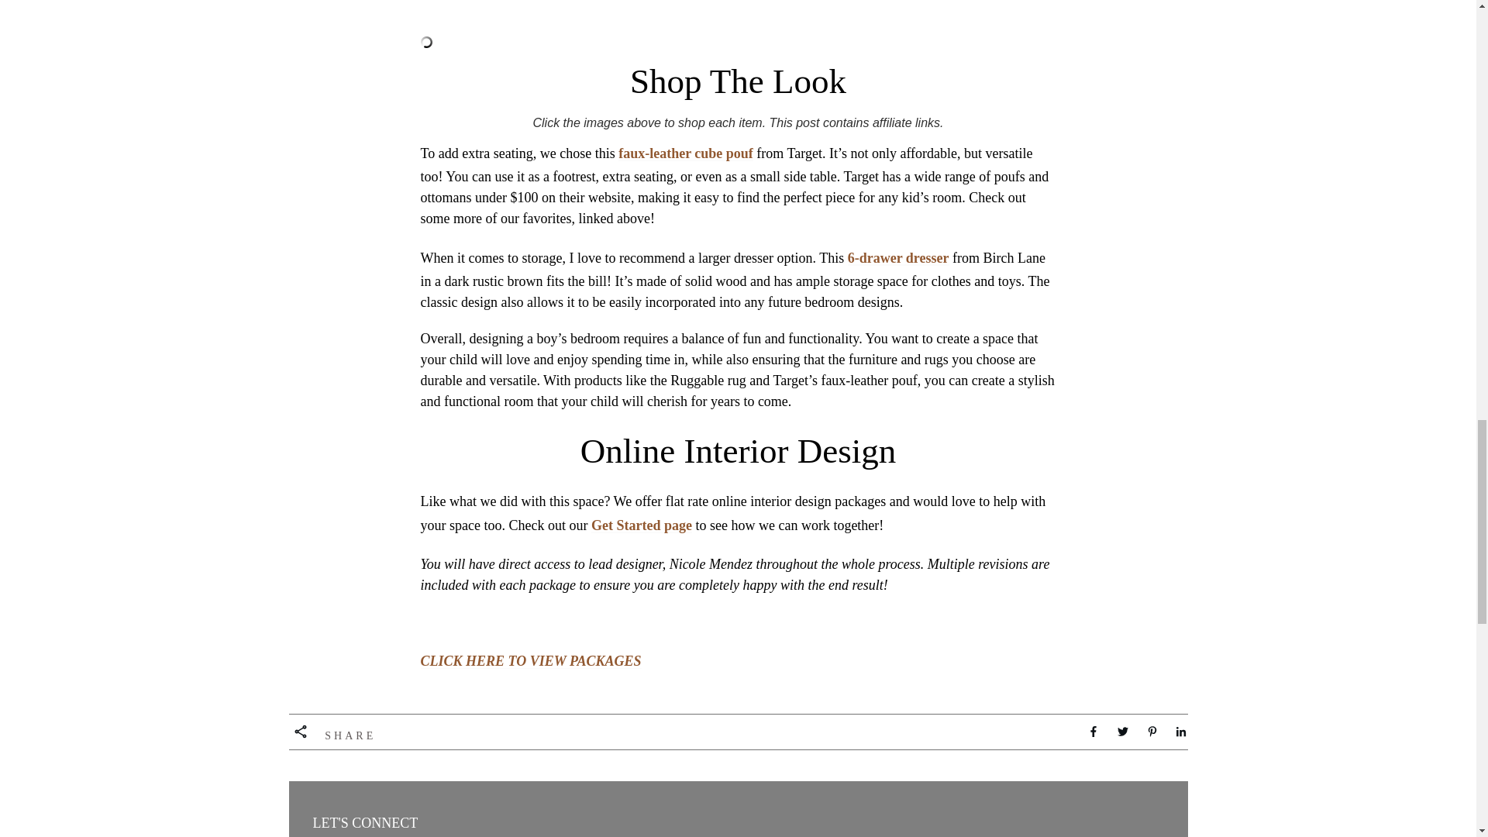  I want to click on faux-leather cube pouf, so click(685, 153).